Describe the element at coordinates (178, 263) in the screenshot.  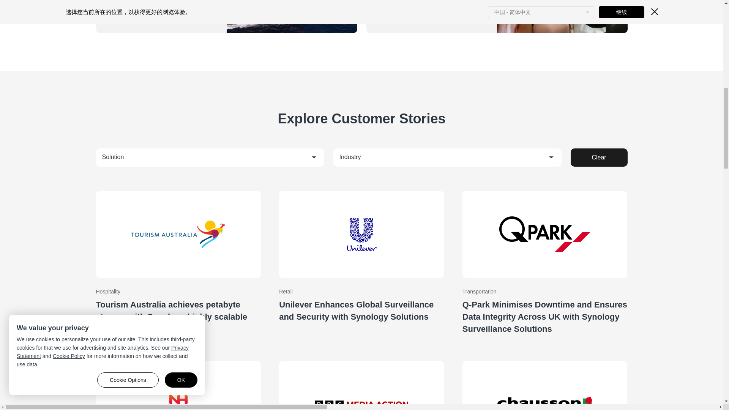
I see `ANZ Tourism Australia` at that location.